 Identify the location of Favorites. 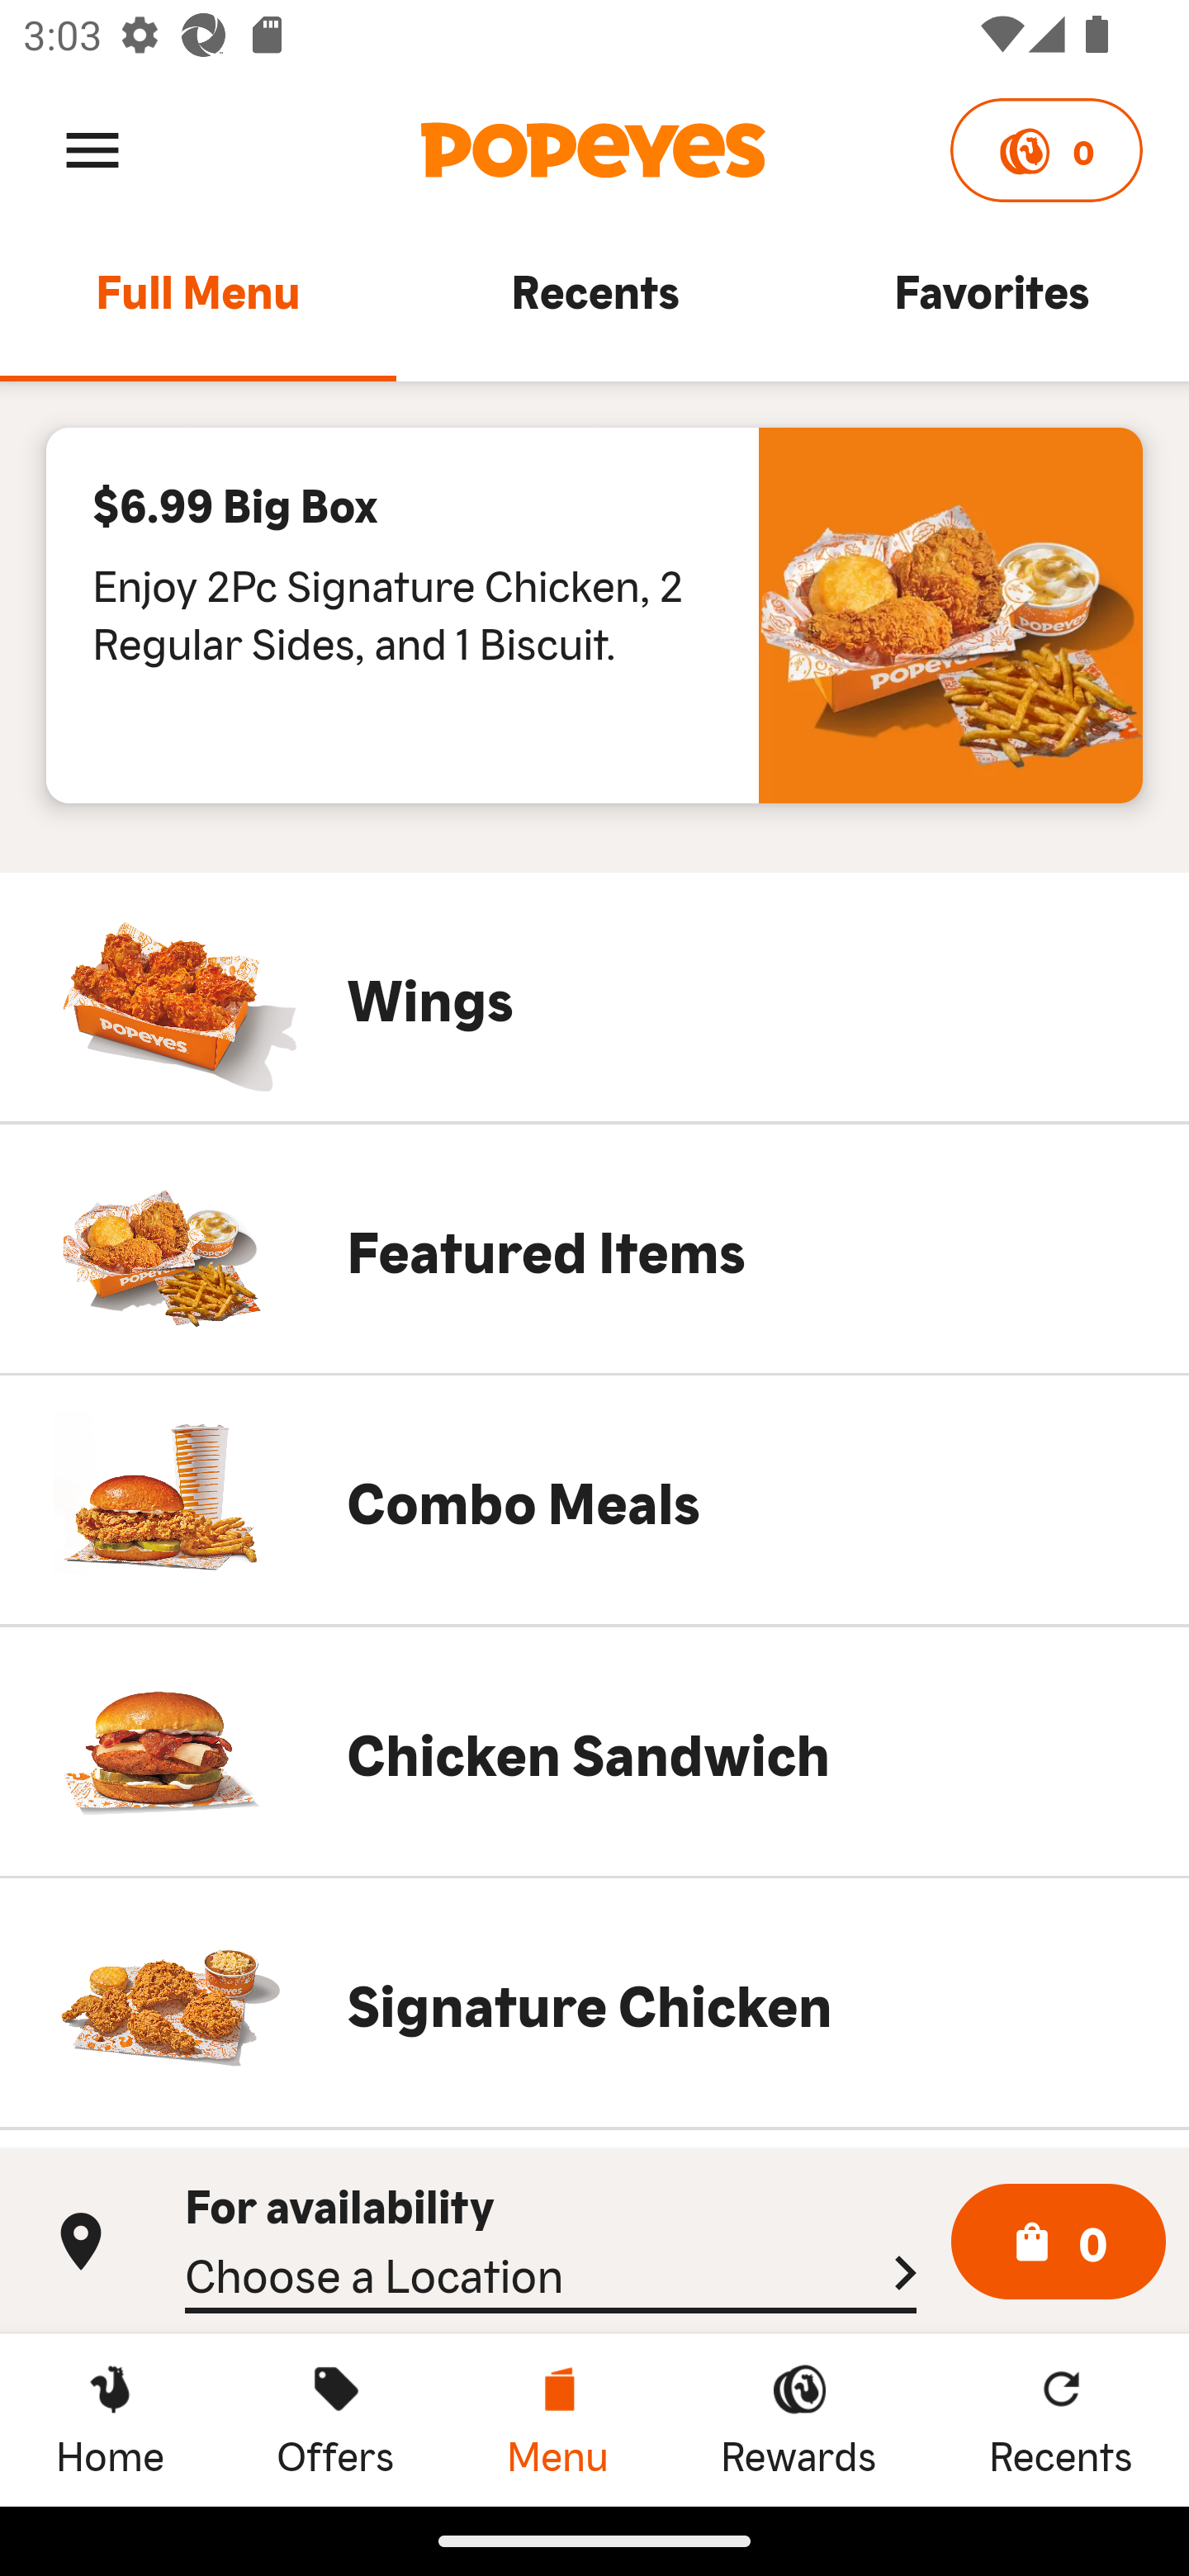
(991, 305).